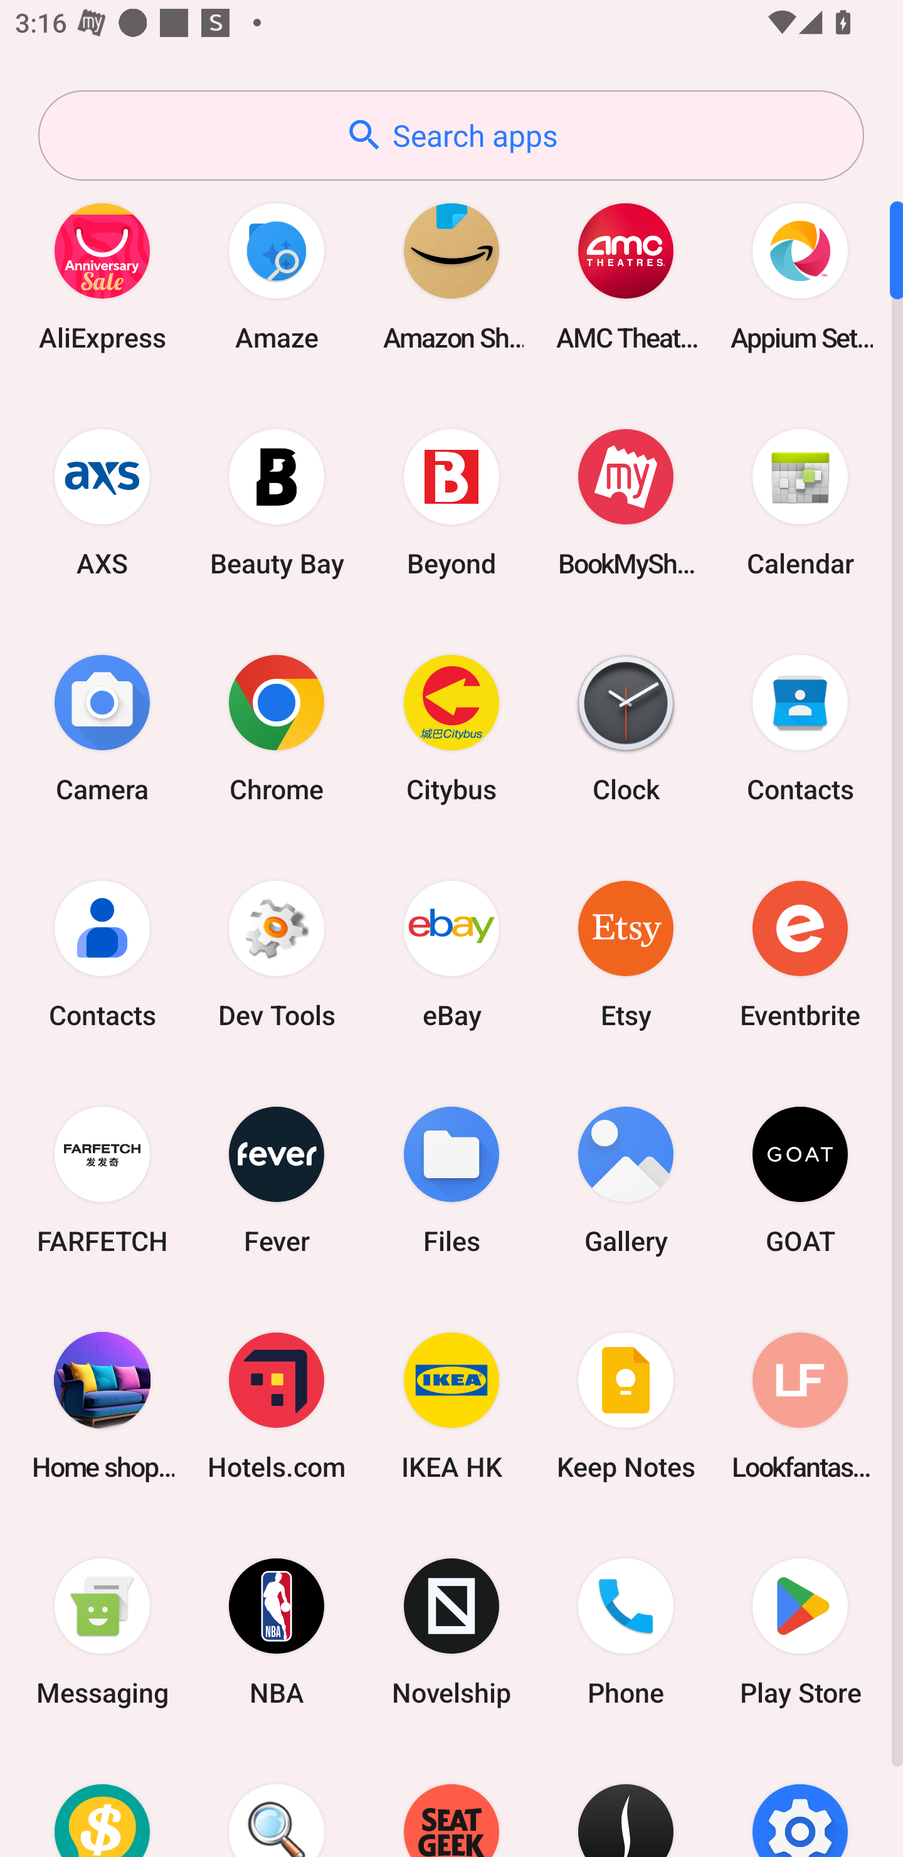  I want to click on Appium Settings, so click(800, 276).